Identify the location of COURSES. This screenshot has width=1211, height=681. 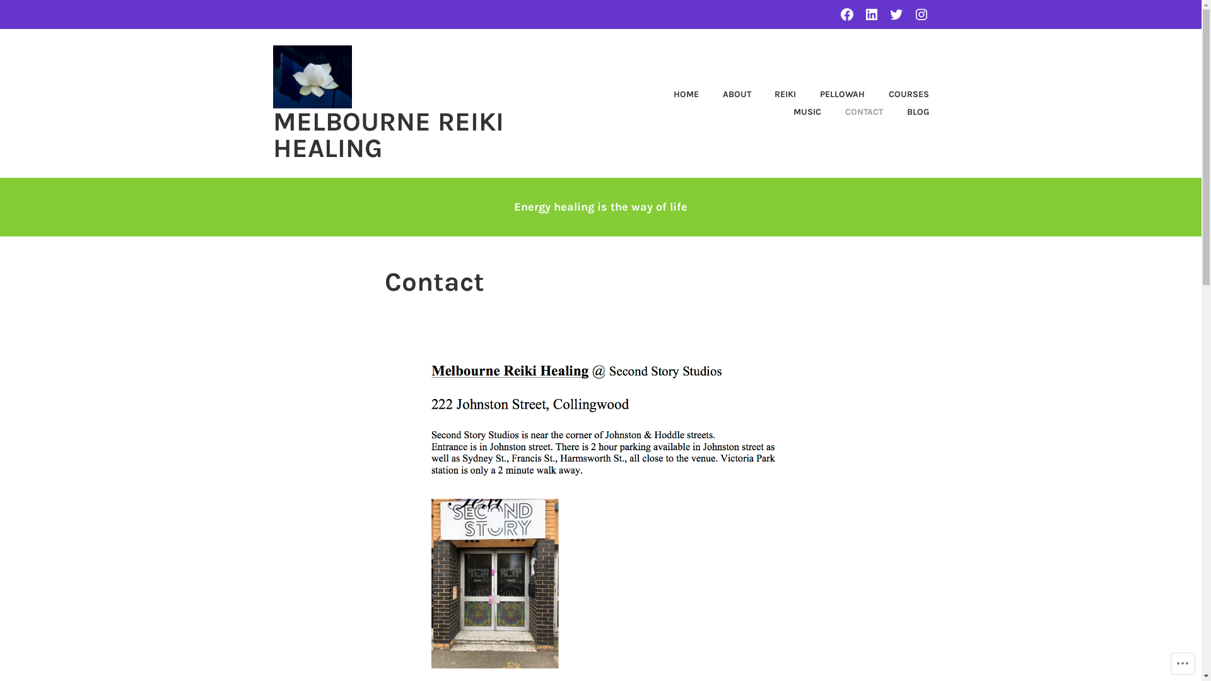
(898, 95).